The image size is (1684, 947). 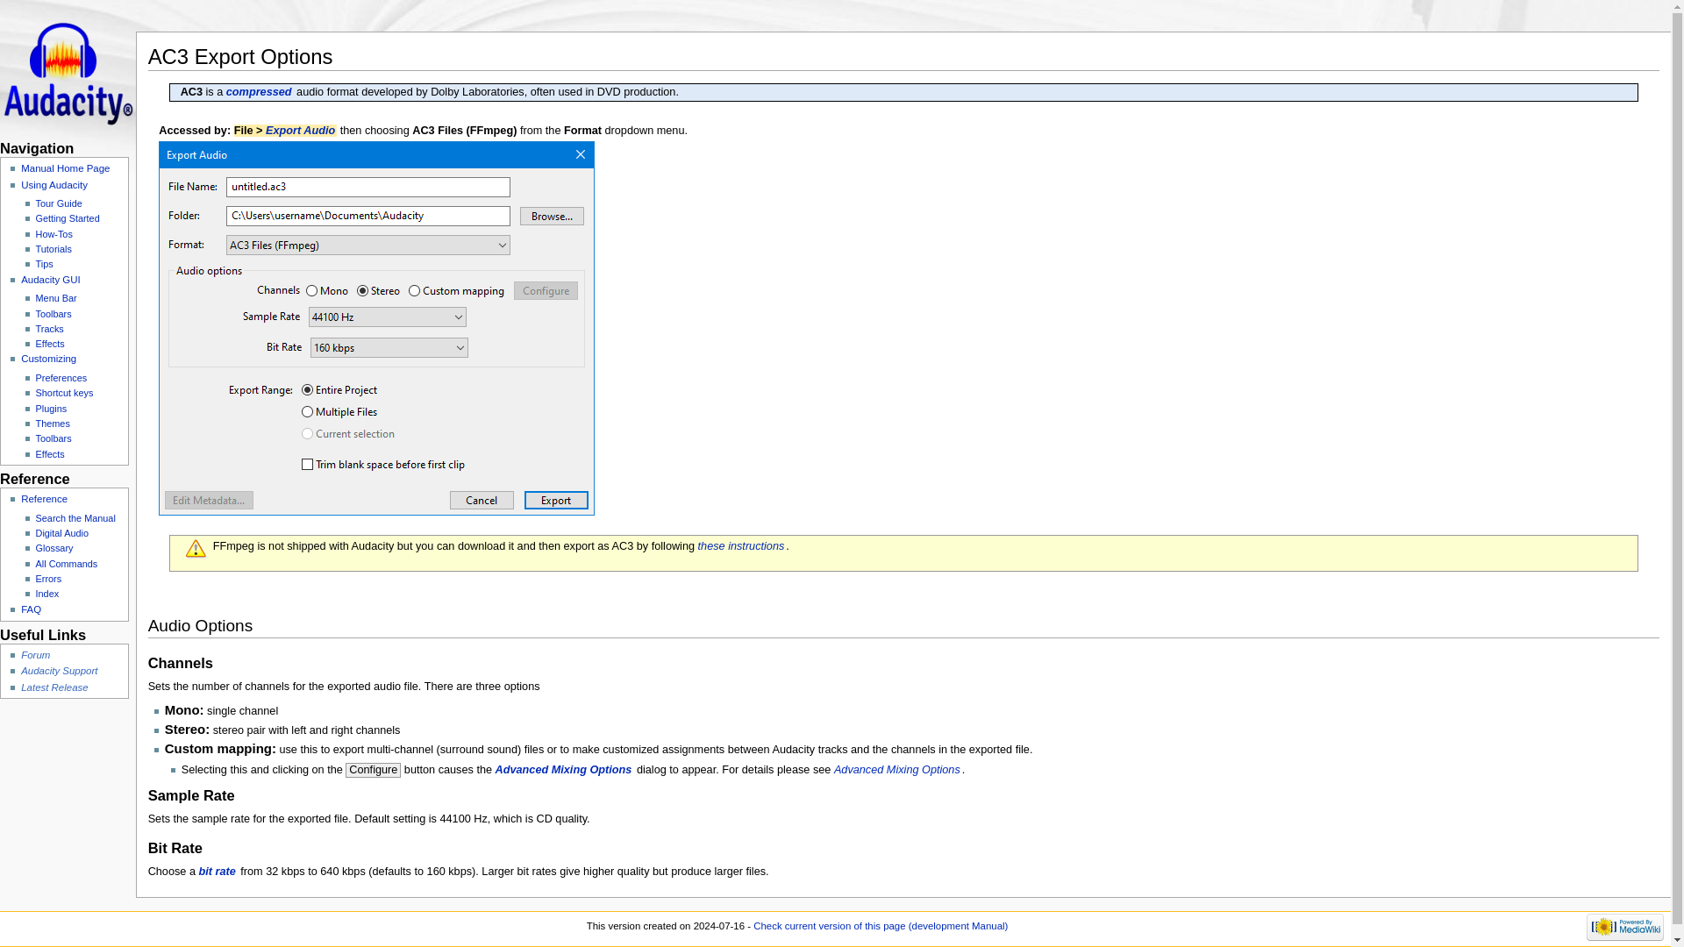 I want to click on these instructions, so click(x=742, y=545).